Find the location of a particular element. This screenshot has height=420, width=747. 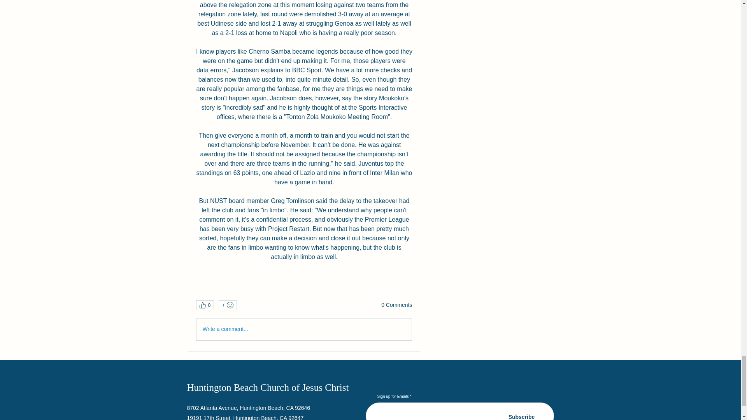

Write a comment... is located at coordinates (303, 329).